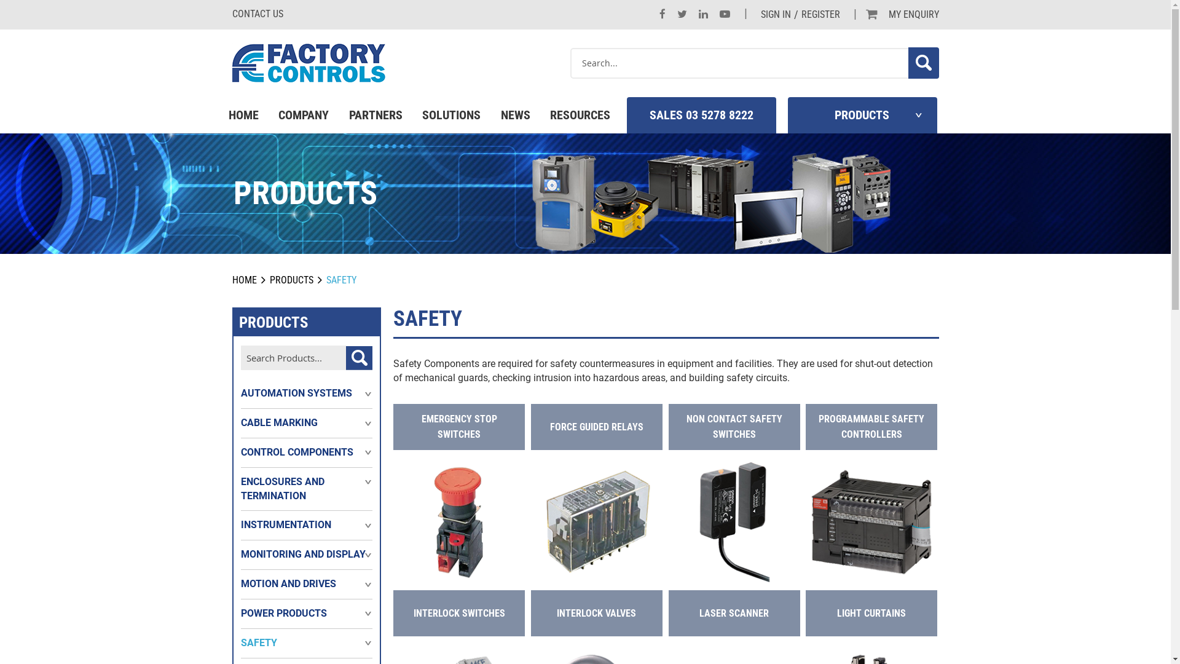 Image resolution: width=1180 pixels, height=664 pixels. What do you see at coordinates (304, 116) in the screenshot?
I see `COMPANY` at bounding box center [304, 116].